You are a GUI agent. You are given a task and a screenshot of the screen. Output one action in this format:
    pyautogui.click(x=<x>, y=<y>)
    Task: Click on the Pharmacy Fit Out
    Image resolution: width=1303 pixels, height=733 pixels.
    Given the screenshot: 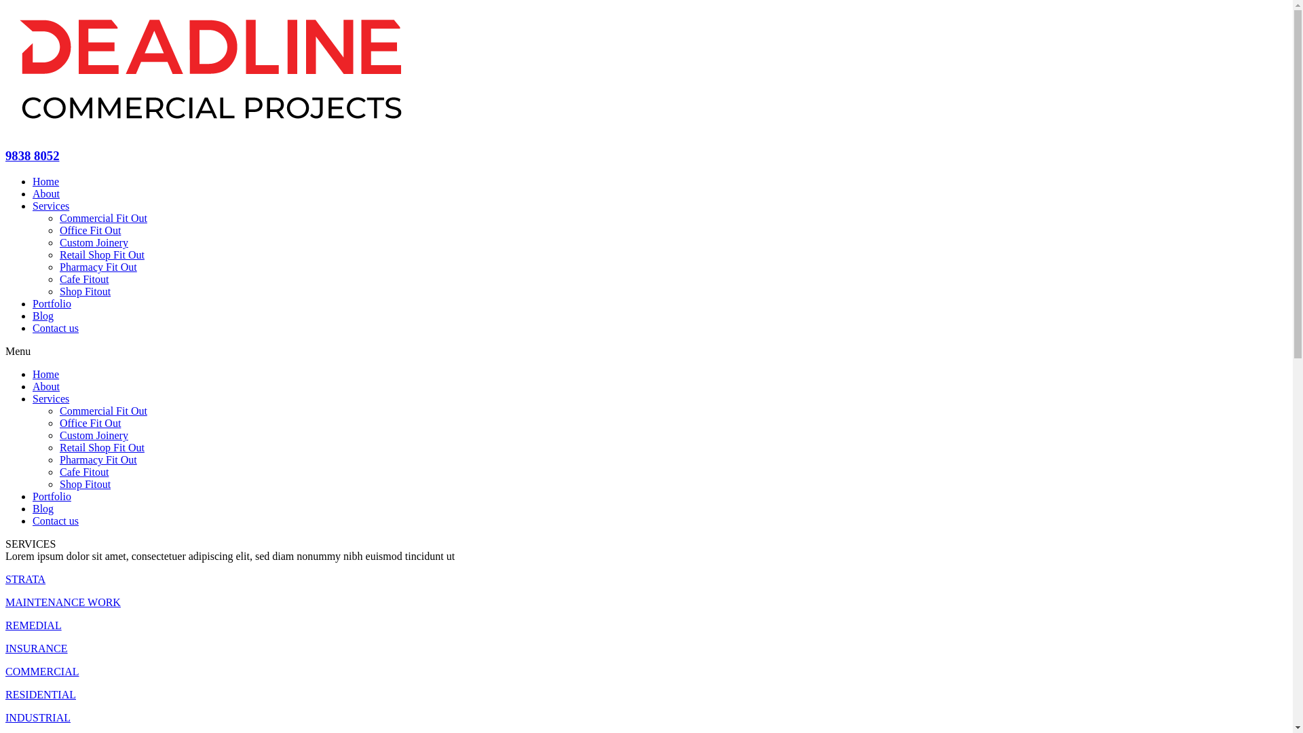 What is the action you would take?
    pyautogui.click(x=98, y=267)
    